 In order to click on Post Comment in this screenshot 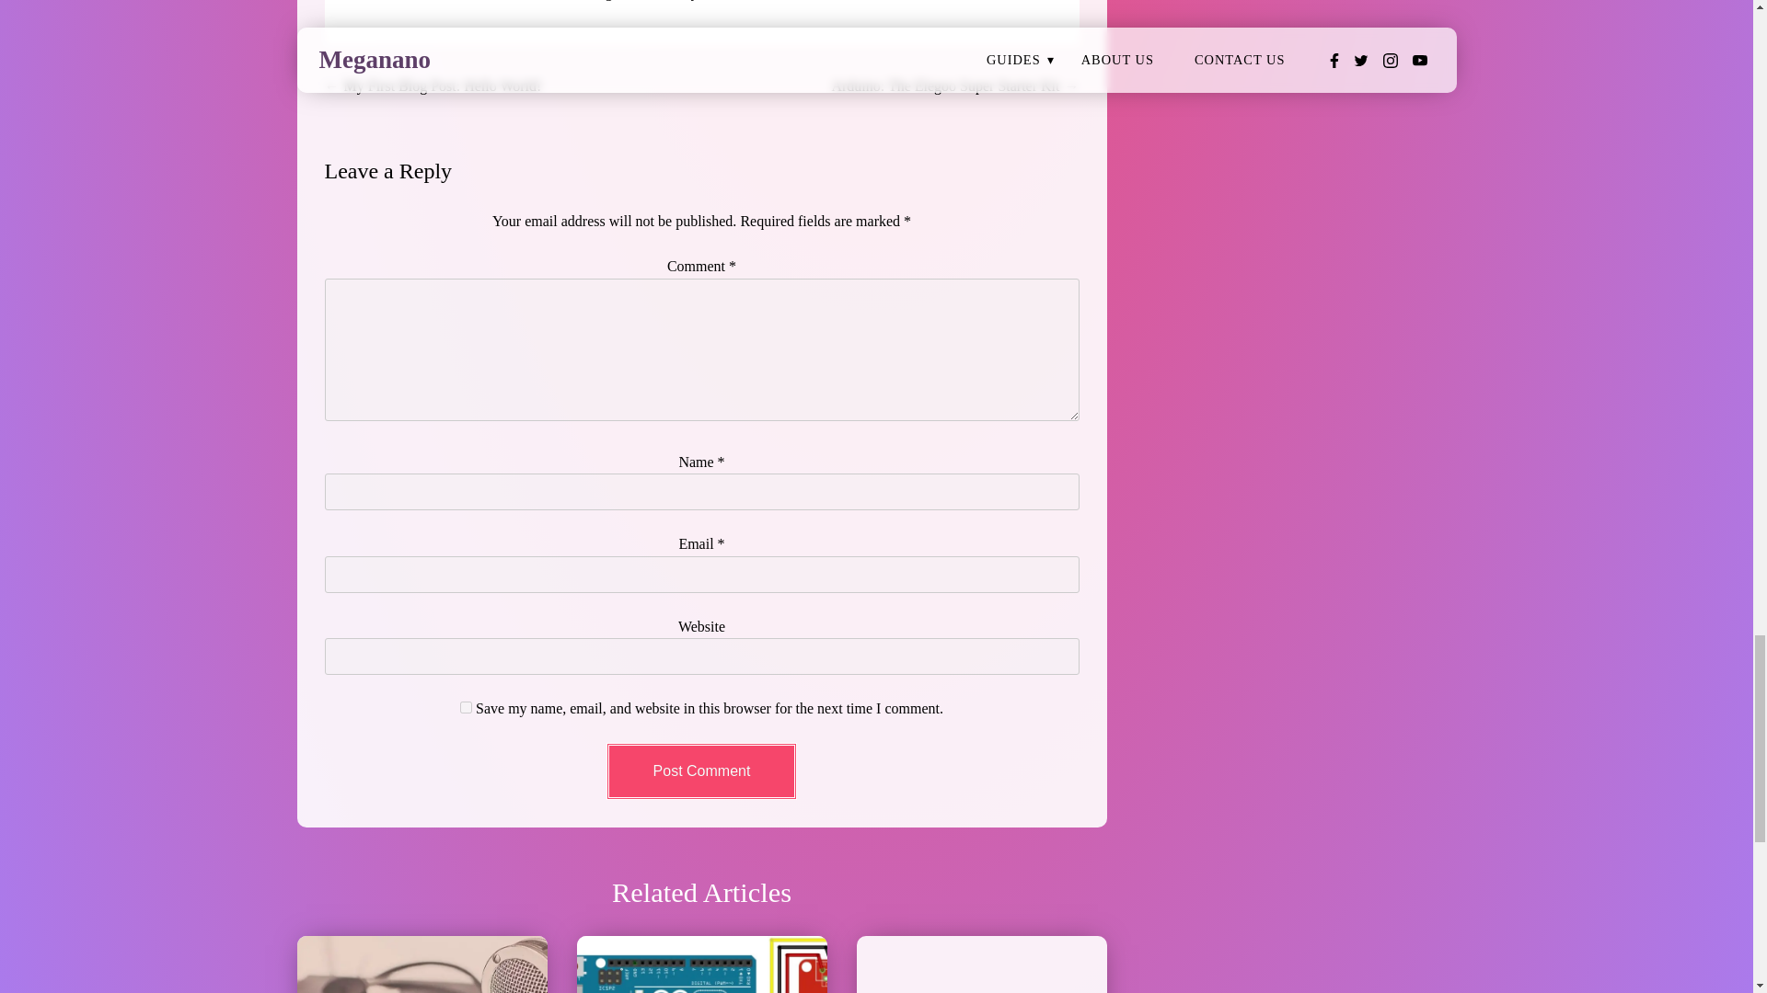, I will do `click(701, 770)`.